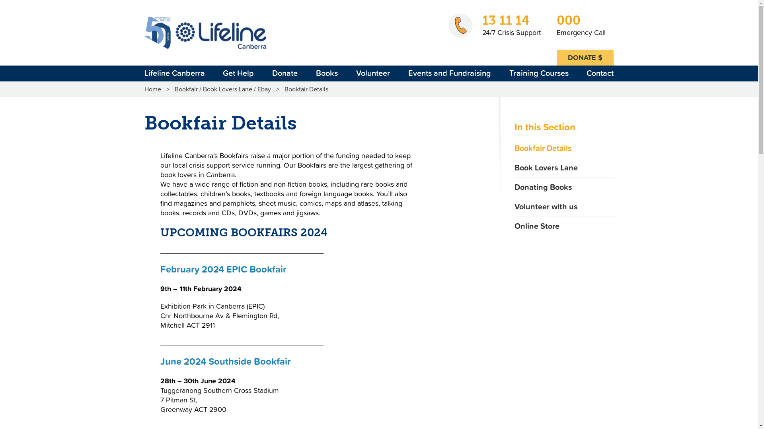 This screenshot has height=429, width=764. What do you see at coordinates (564, 187) in the screenshot?
I see `Donating Books` at bounding box center [564, 187].